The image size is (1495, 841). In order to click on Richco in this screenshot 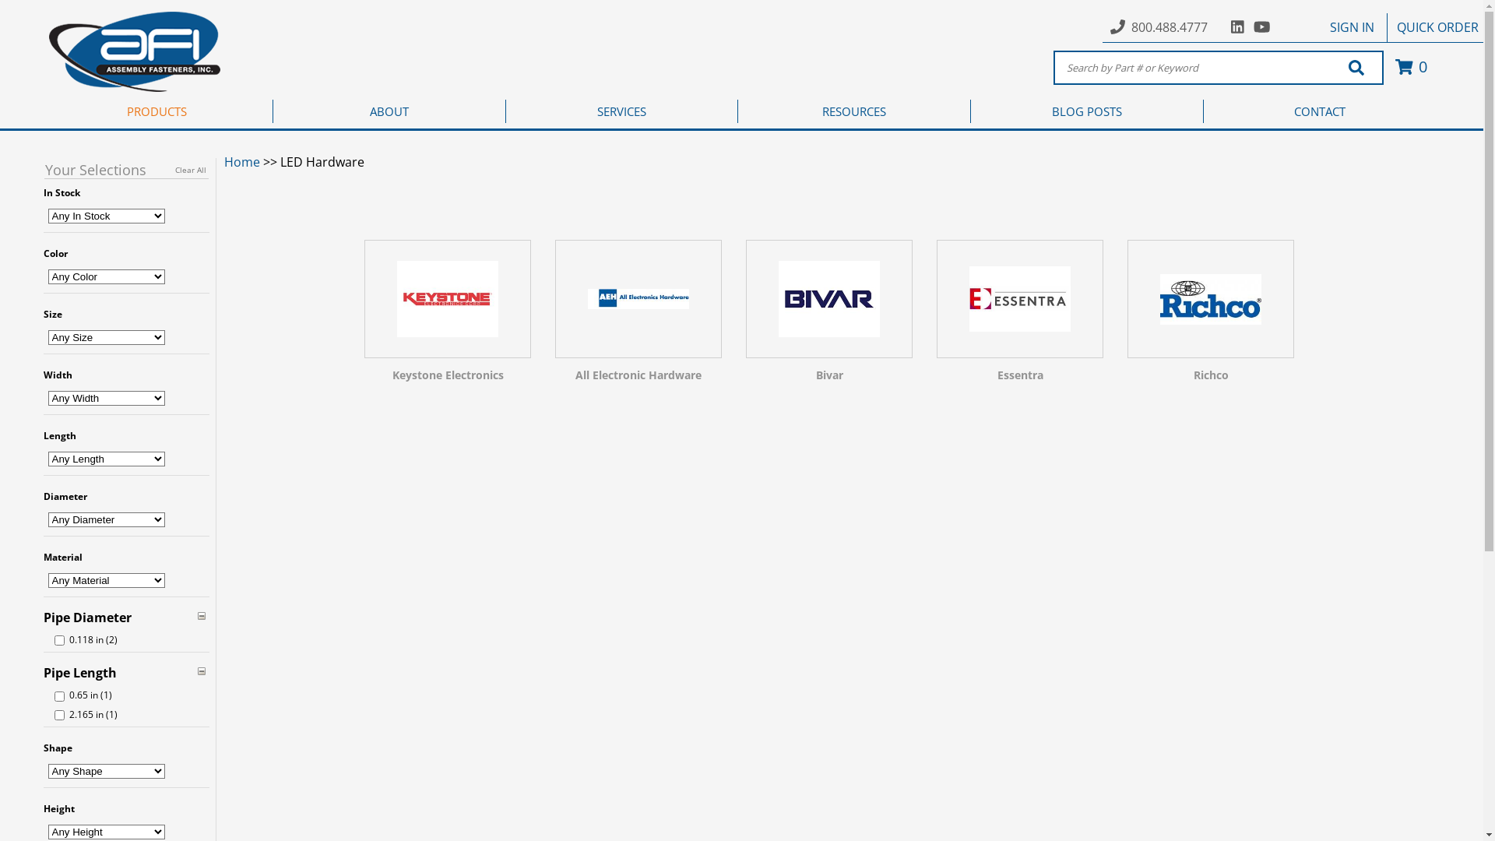, I will do `click(1212, 316)`.